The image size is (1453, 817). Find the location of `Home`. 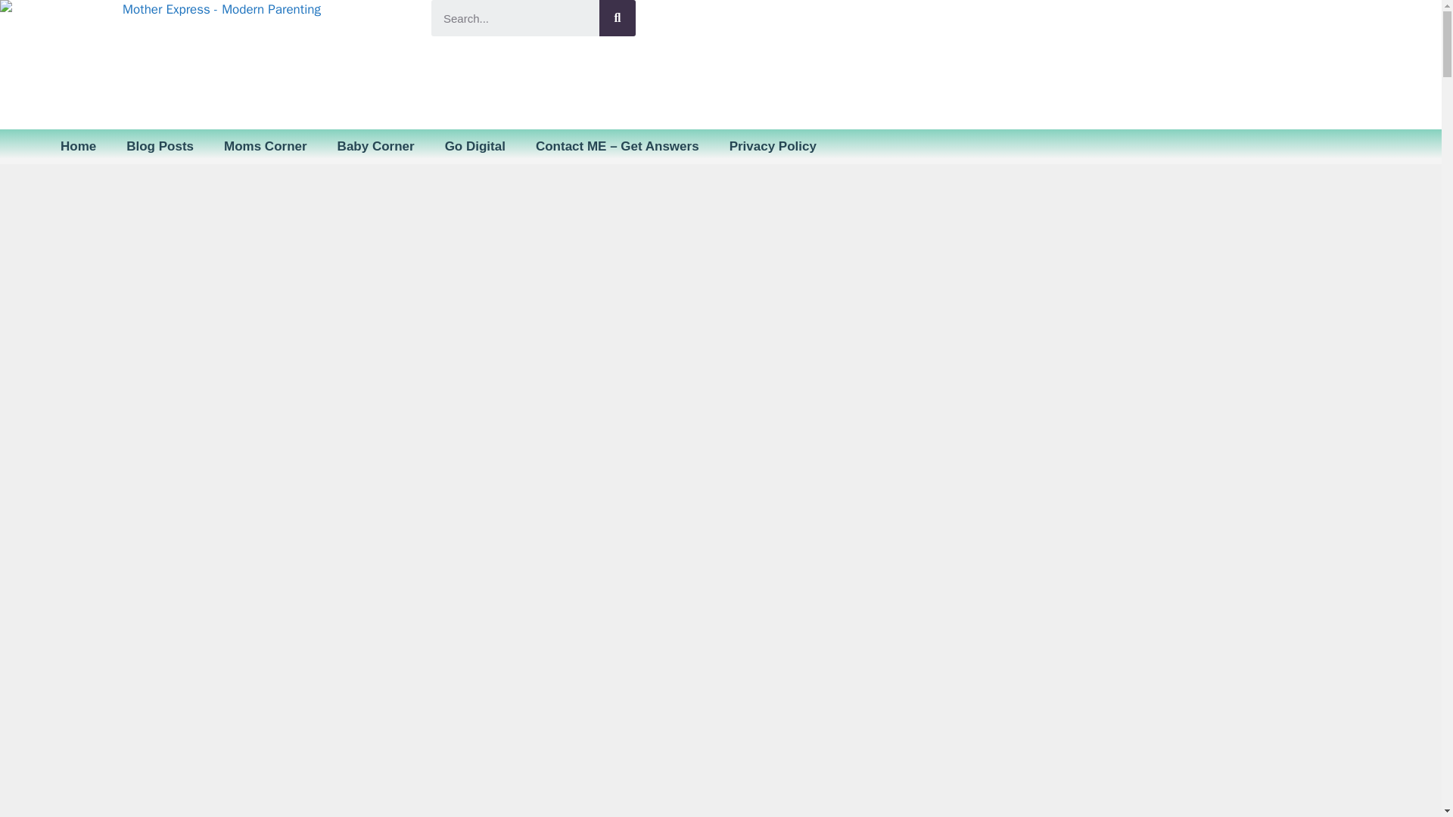

Home is located at coordinates (78, 147).